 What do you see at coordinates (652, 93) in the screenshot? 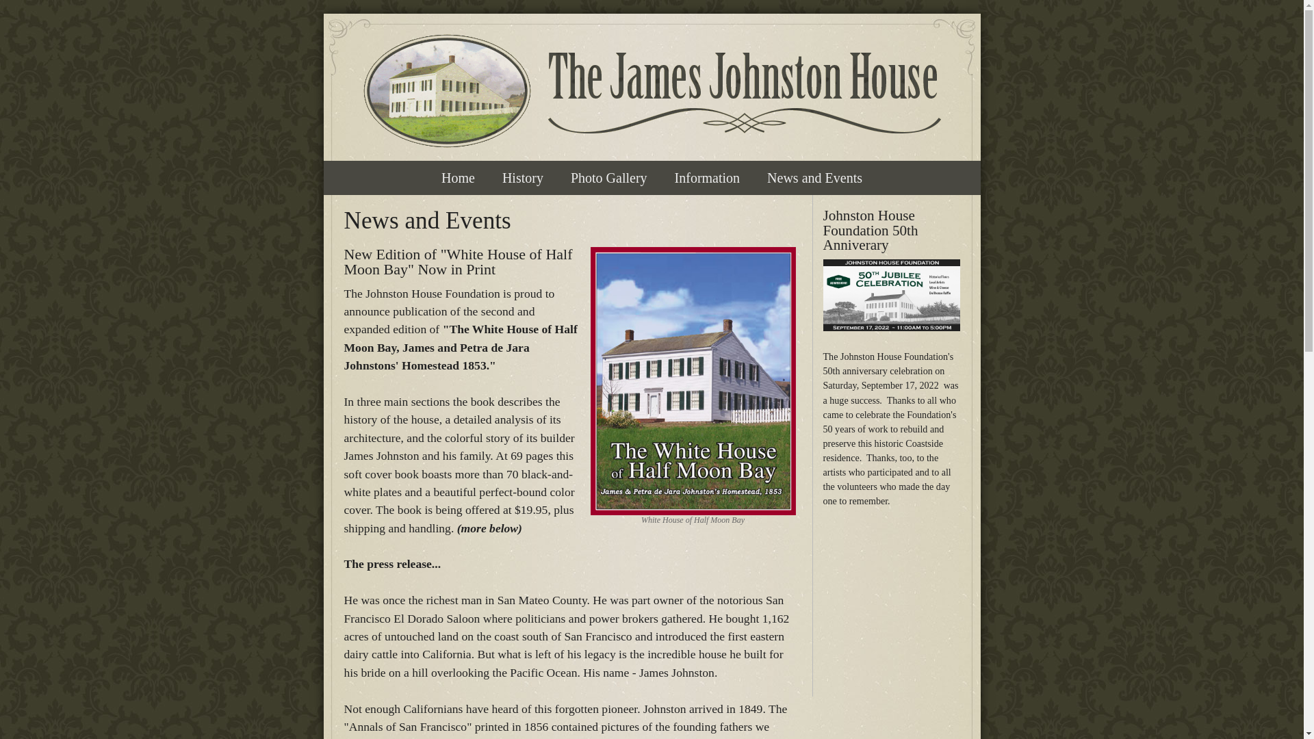
I see `Home` at bounding box center [652, 93].